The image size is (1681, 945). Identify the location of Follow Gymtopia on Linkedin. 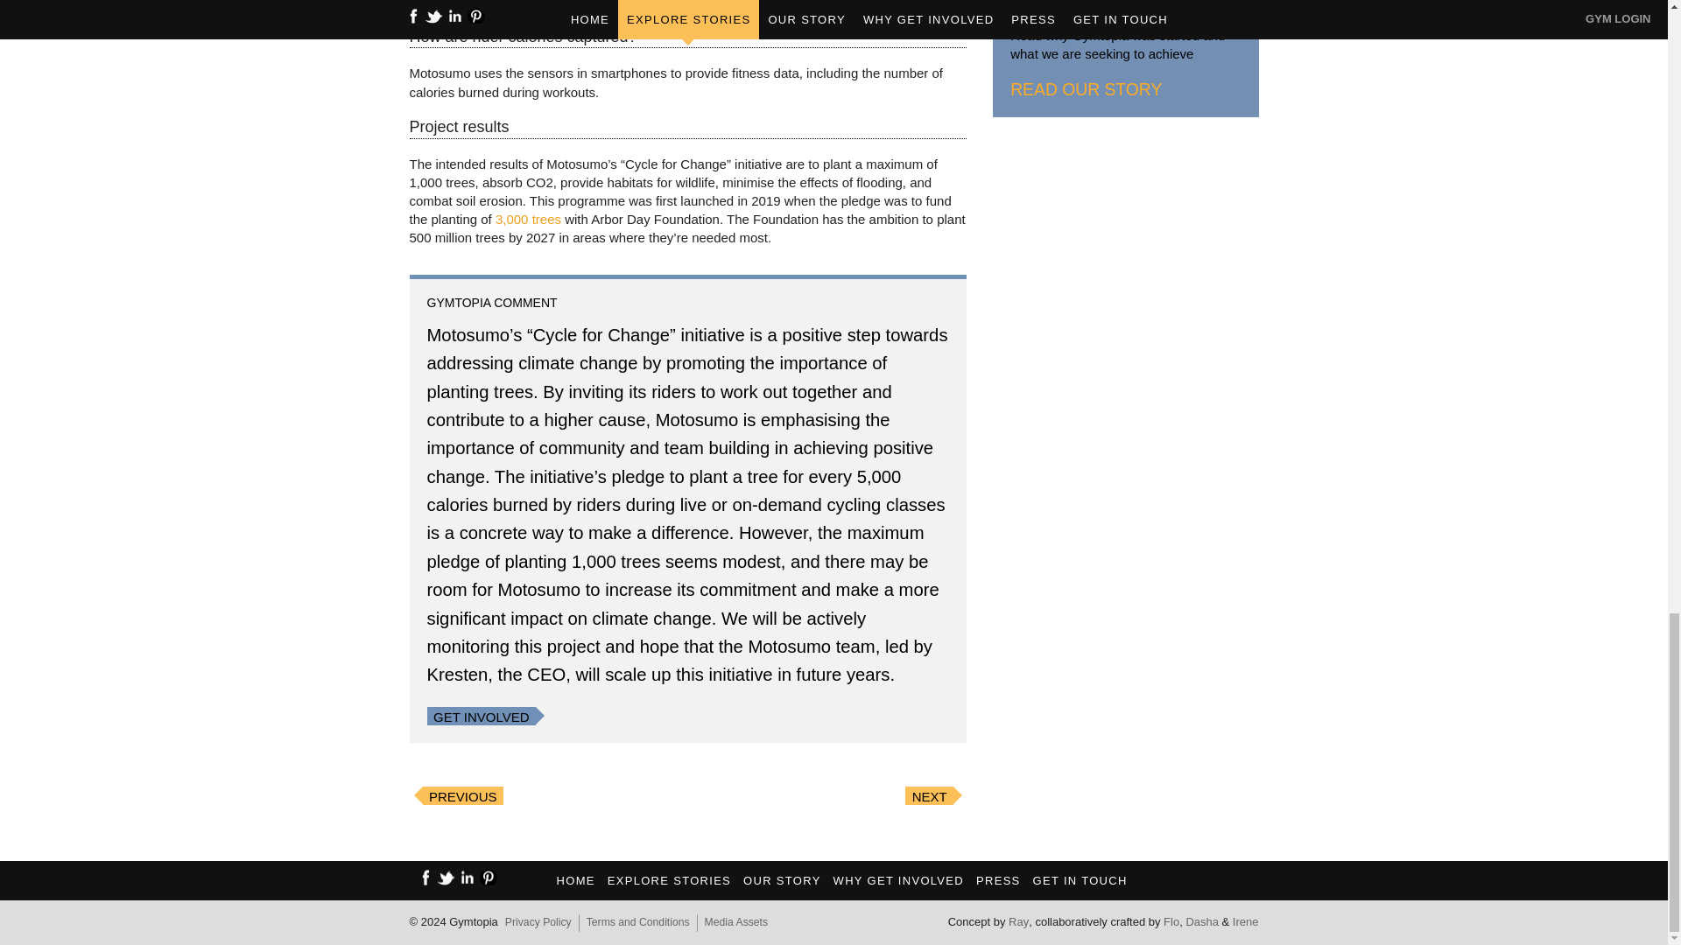
(468, 876).